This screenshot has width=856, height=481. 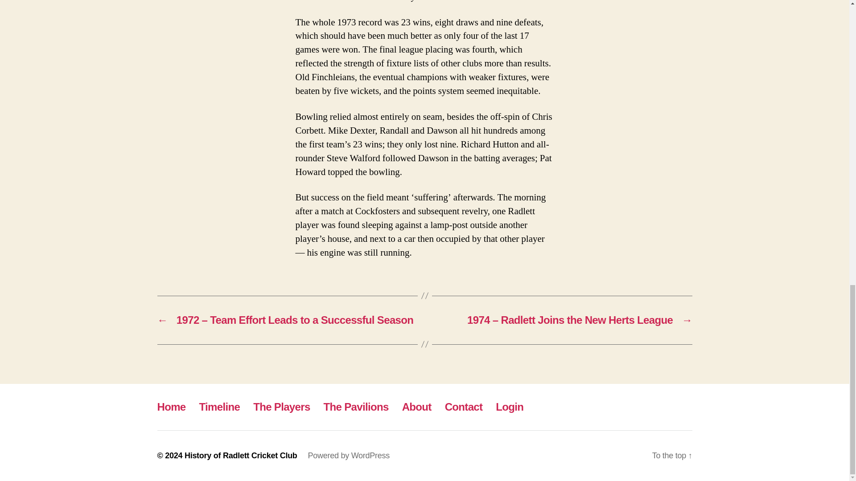 I want to click on The Players, so click(x=282, y=406).